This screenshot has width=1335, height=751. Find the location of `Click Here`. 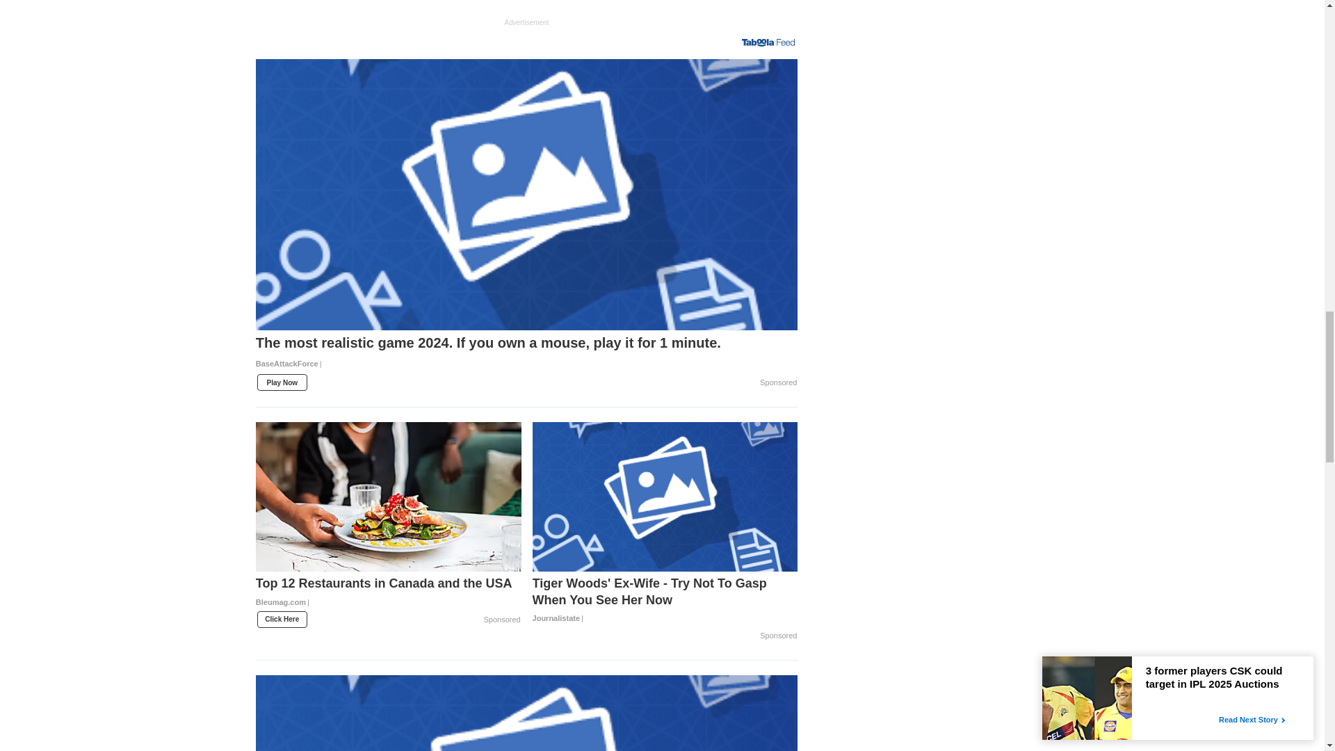

Click Here is located at coordinates (282, 619).